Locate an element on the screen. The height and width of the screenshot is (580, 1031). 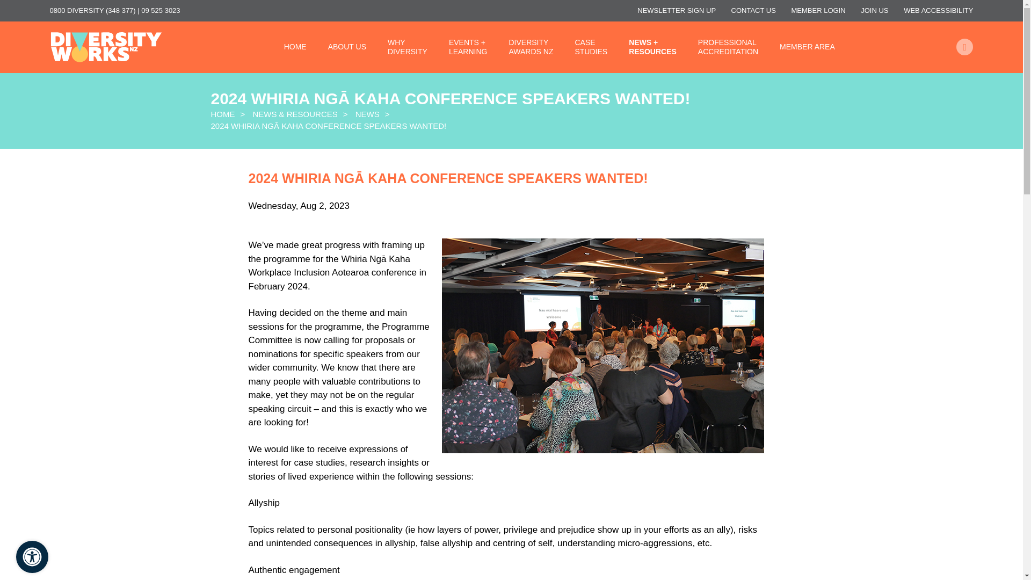
NEWSLETTER SIGN UP is located at coordinates (676, 10).